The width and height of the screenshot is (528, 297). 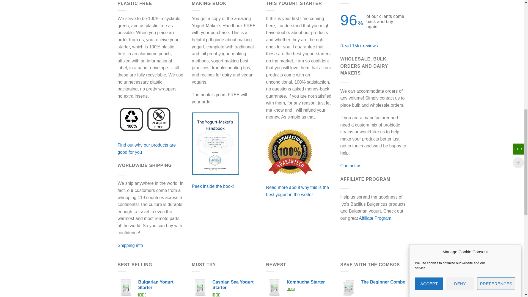 What do you see at coordinates (429, 97) in the screenshot?
I see `ACCEPT` at bounding box center [429, 97].